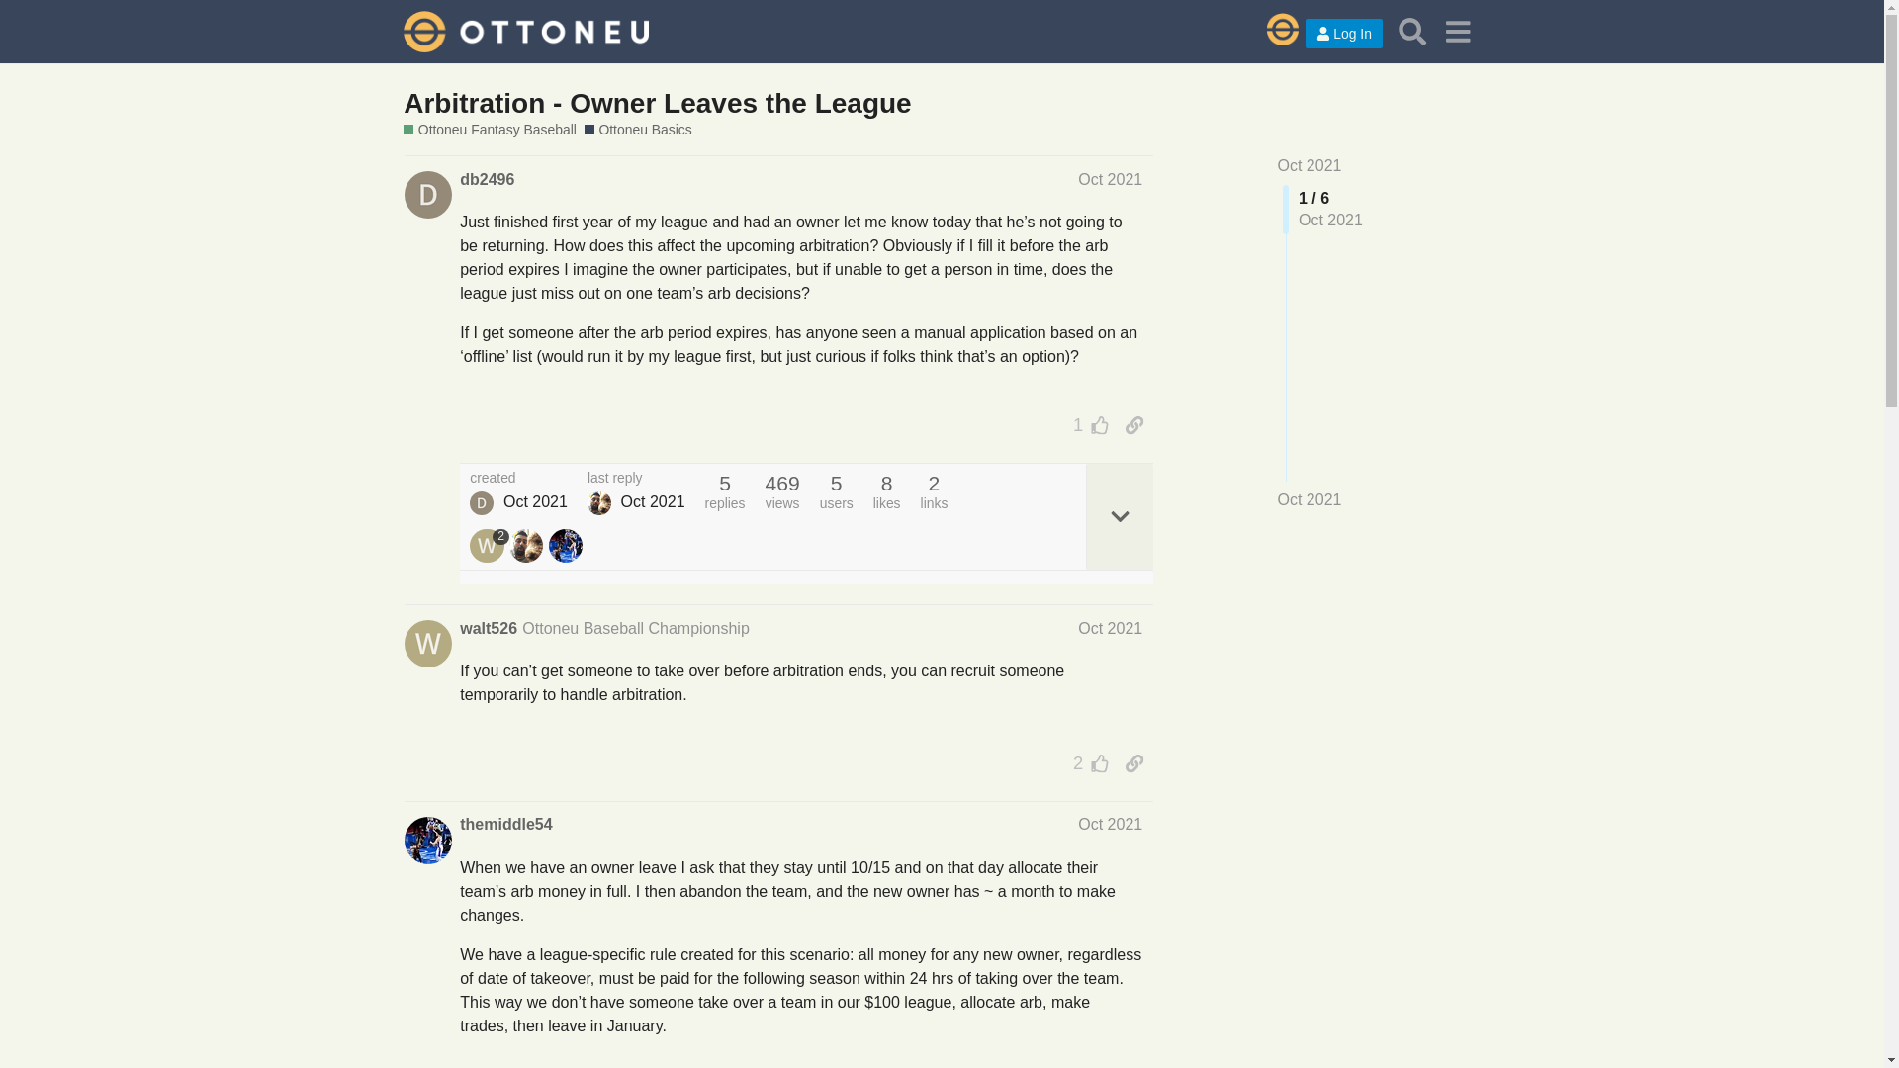 This screenshot has width=1899, height=1068. What do you see at coordinates (636, 479) in the screenshot?
I see `last reply` at bounding box center [636, 479].